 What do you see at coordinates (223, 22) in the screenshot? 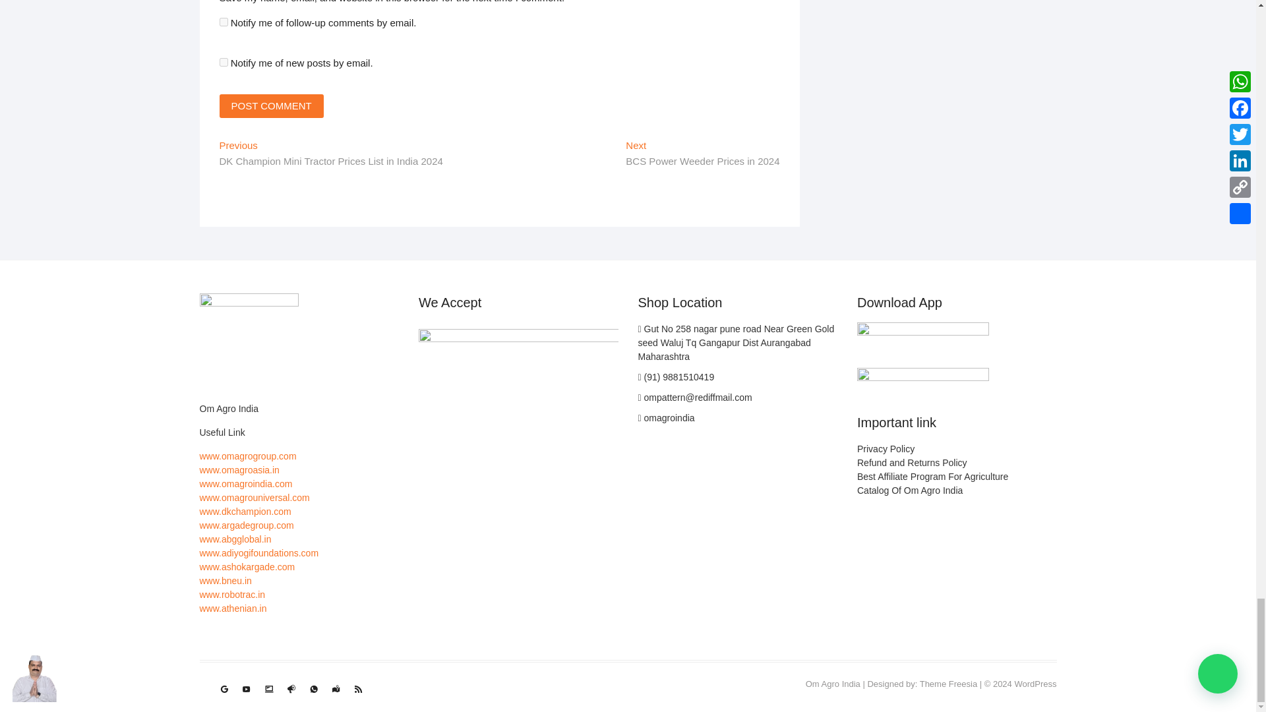
I see `subscribe` at bounding box center [223, 22].